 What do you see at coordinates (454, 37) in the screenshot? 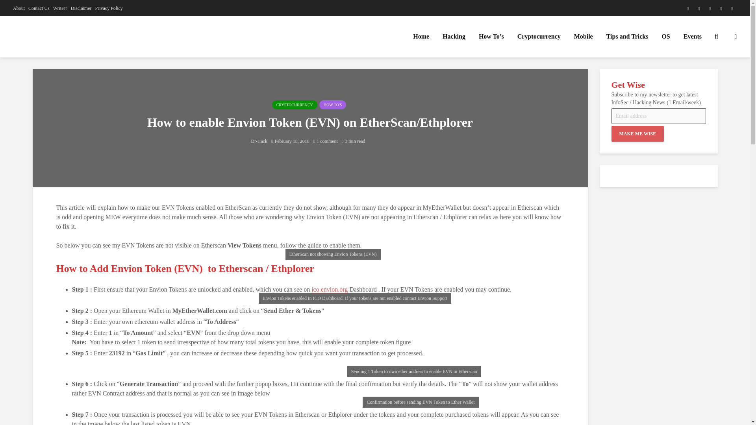
I see `Hacking` at bounding box center [454, 37].